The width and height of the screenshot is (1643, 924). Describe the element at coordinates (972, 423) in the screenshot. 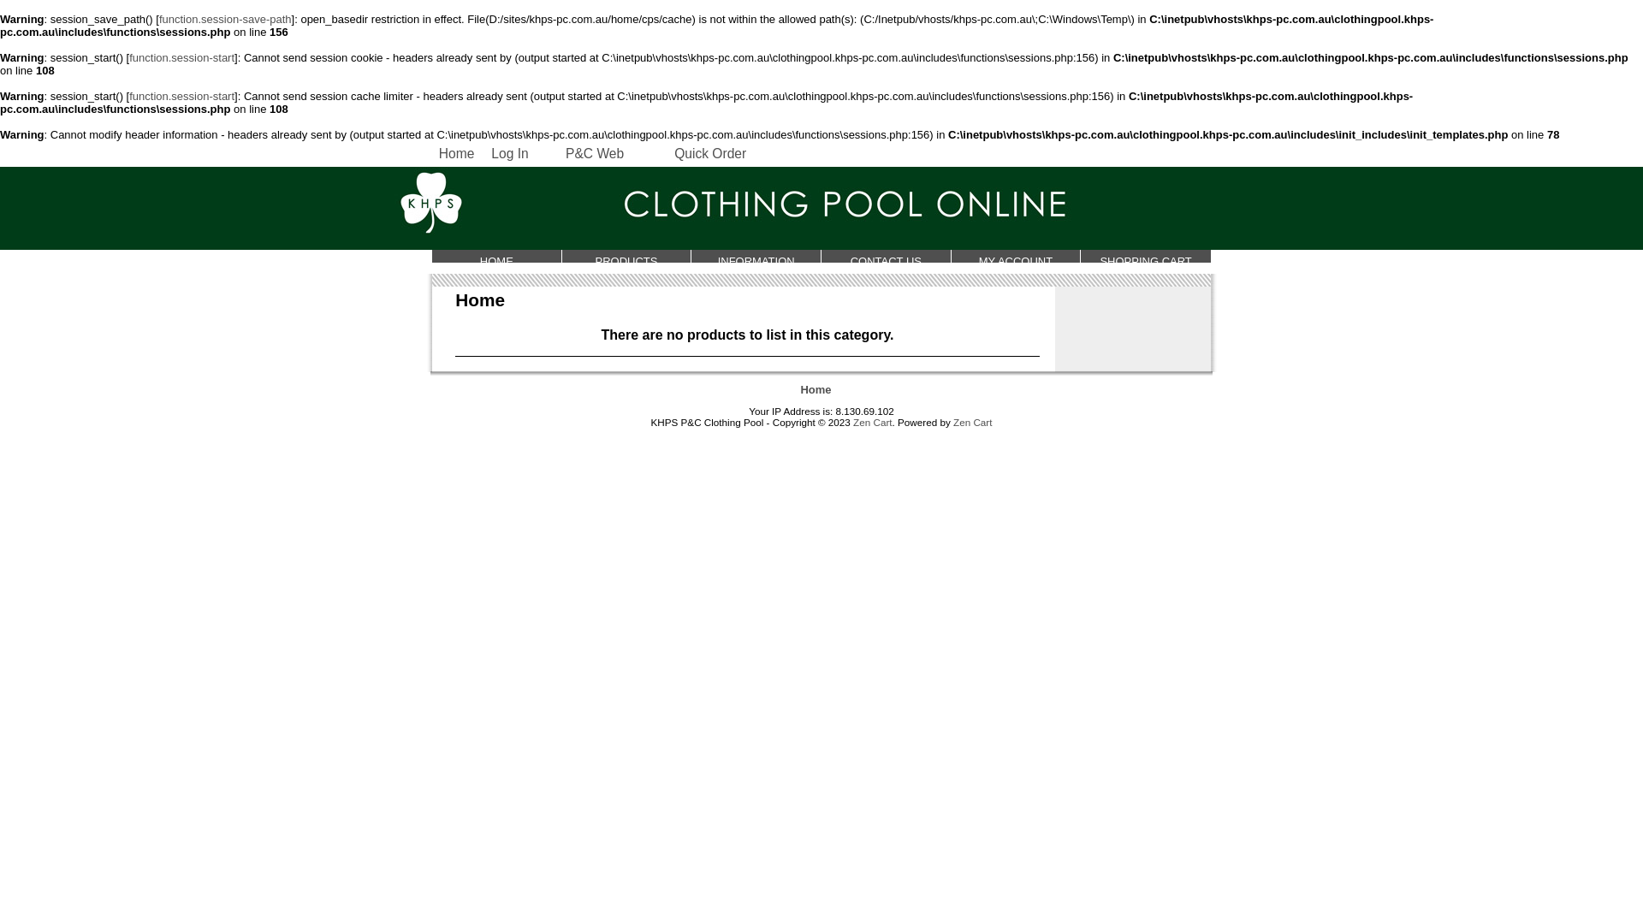

I see `Zen Cart` at that location.